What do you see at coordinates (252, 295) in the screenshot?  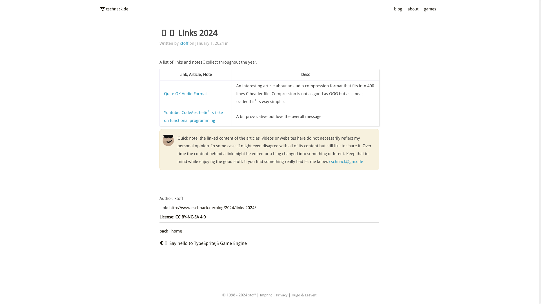 I see `xtoff` at bounding box center [252, 295].